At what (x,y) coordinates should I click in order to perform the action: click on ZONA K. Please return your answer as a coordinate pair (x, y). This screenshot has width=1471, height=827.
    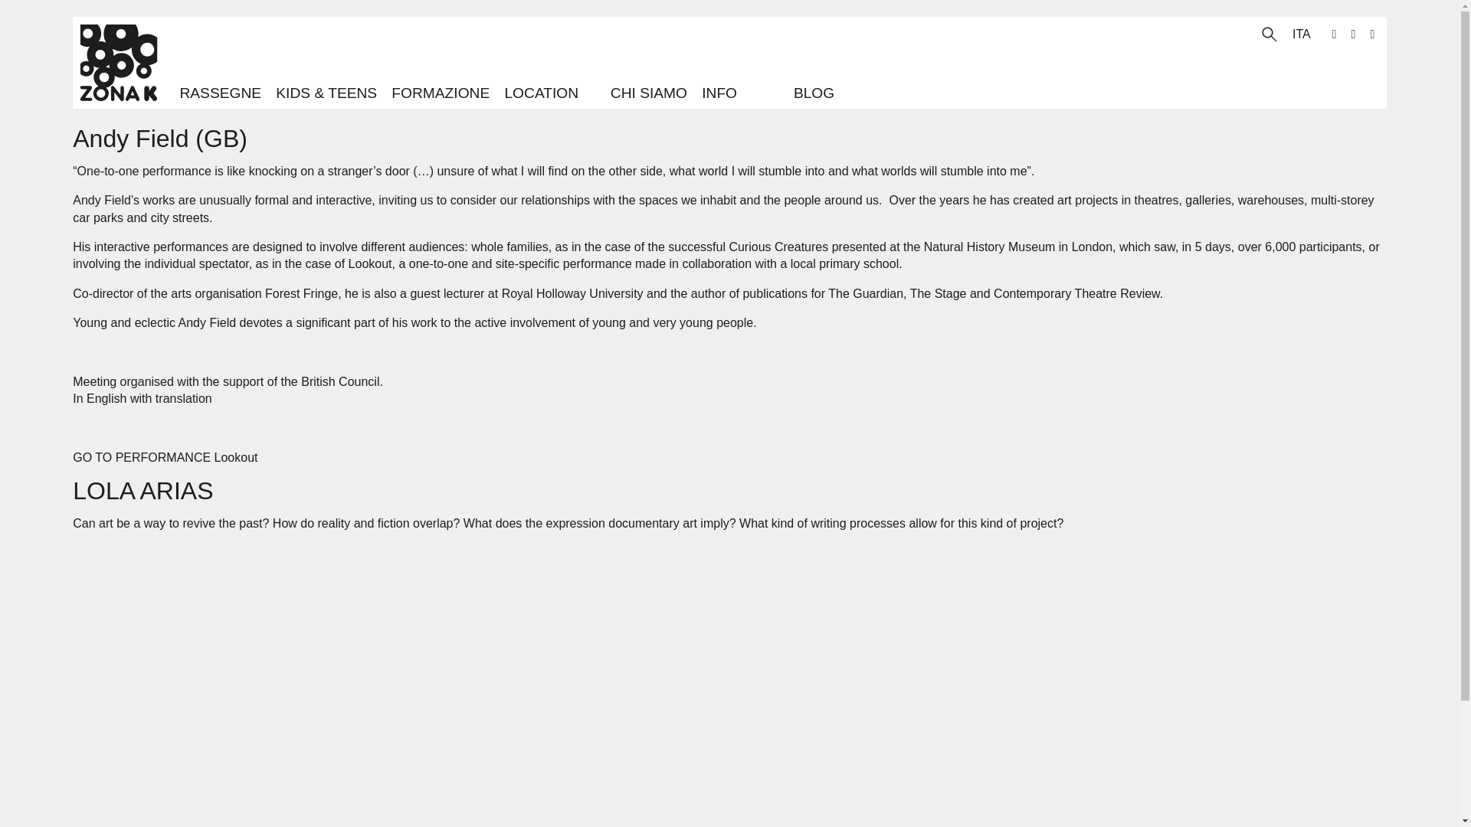
    Looking at the image, I should click on (118, 62).